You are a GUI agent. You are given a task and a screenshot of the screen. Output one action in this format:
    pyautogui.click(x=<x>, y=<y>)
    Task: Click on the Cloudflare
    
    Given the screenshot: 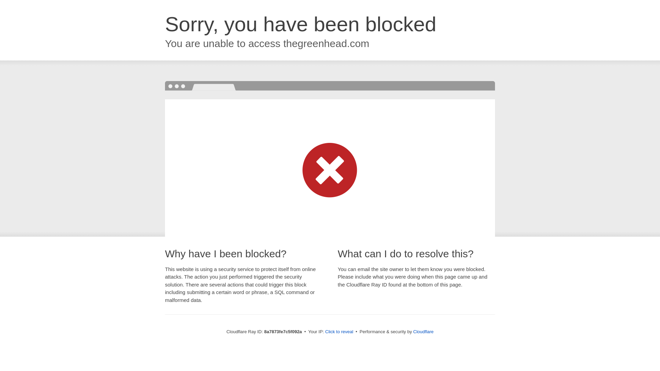 What is the action you would take?
    pyautogui.click(x=423, y=331)
    